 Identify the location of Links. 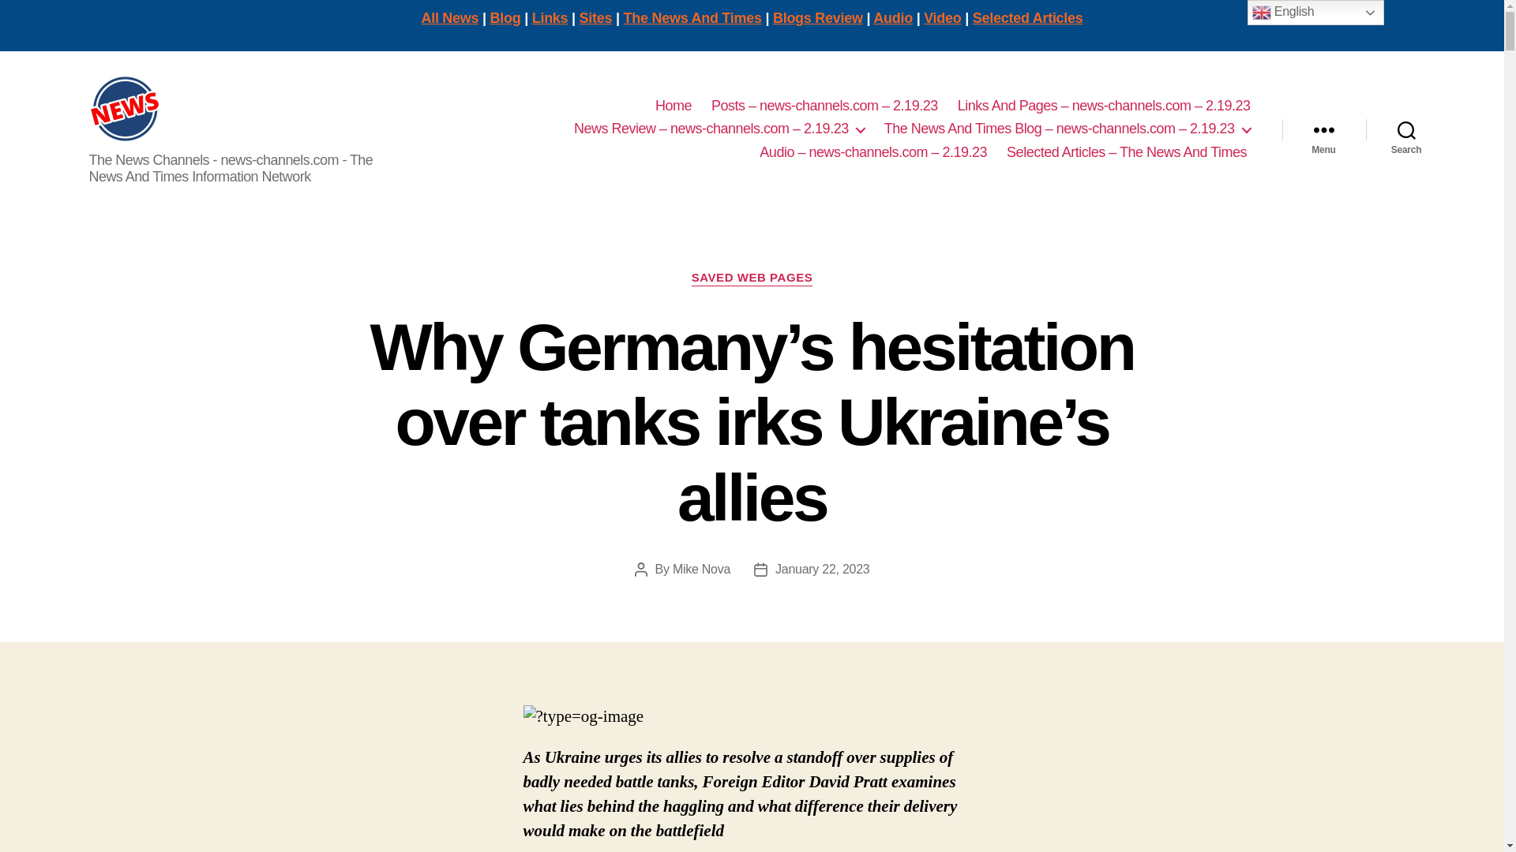
(550, 17).